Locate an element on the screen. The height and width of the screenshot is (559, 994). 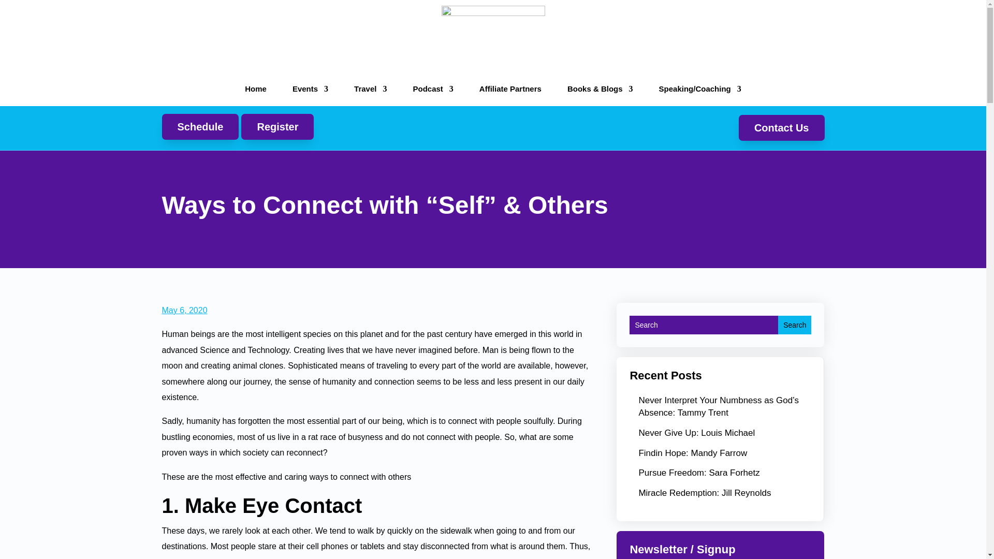
Podcast is located at coordinates (433, 89).